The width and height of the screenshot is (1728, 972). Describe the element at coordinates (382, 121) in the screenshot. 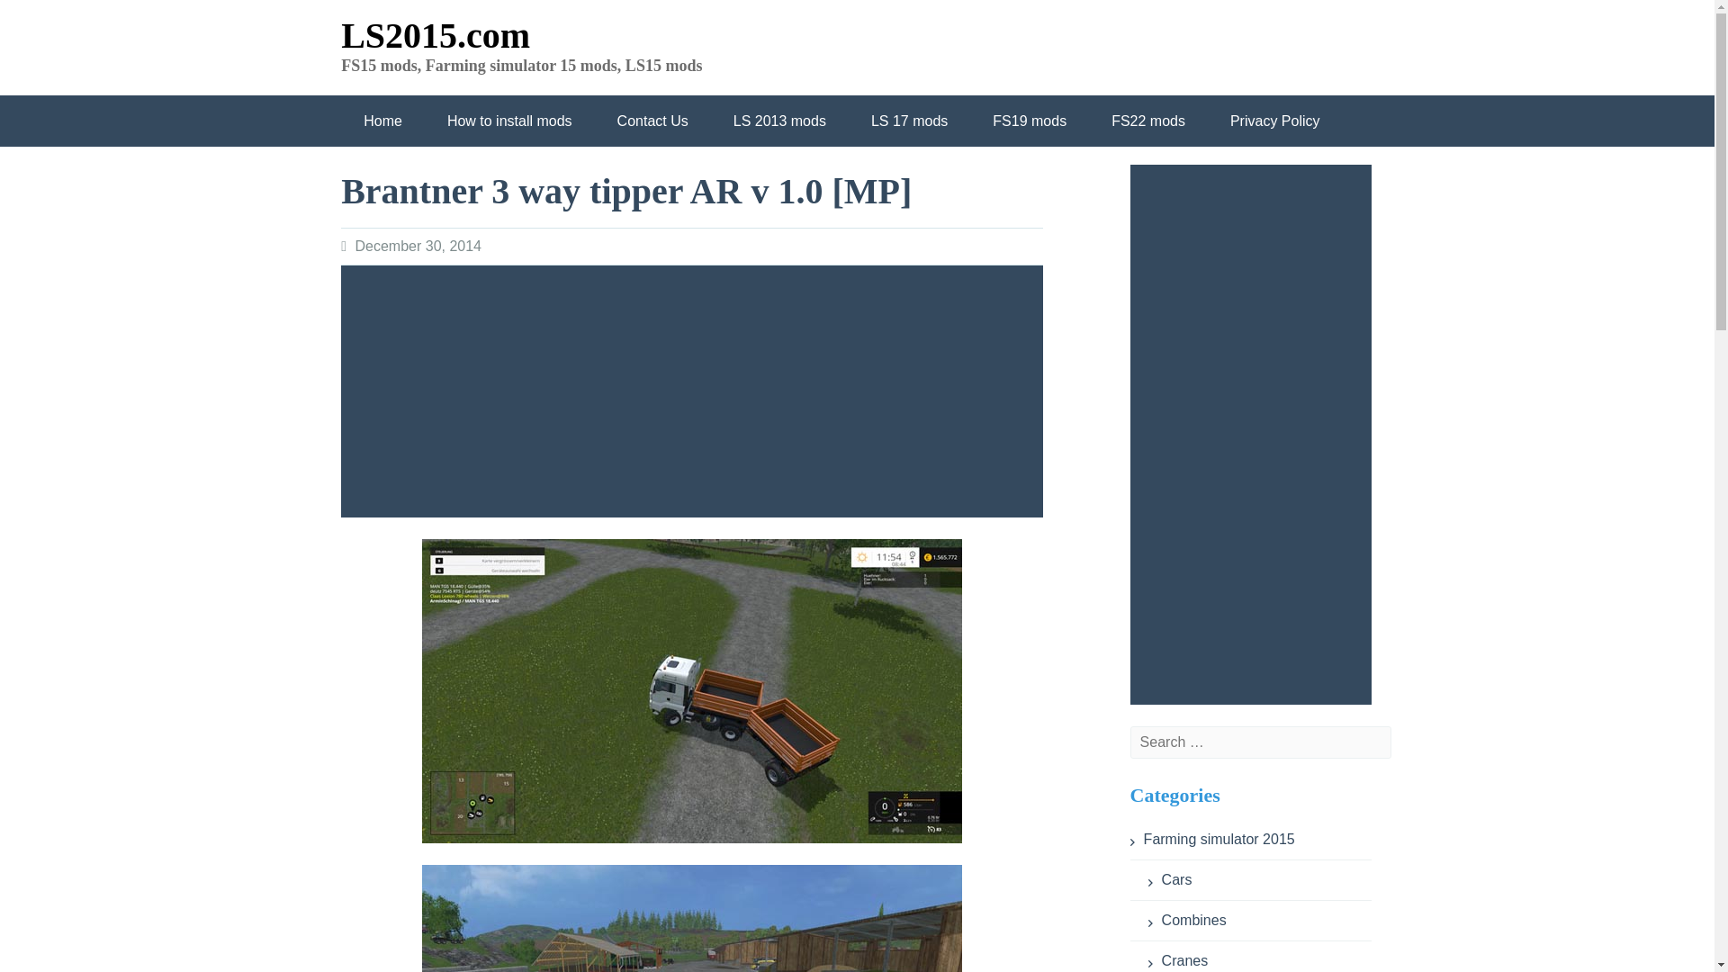

I see `Home` at that location.